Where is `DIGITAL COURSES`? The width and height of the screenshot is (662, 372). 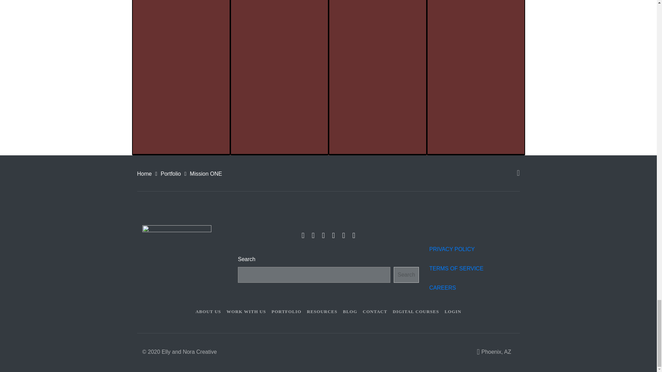
DIGITAL COURSES is located at coordinates (415, 311).